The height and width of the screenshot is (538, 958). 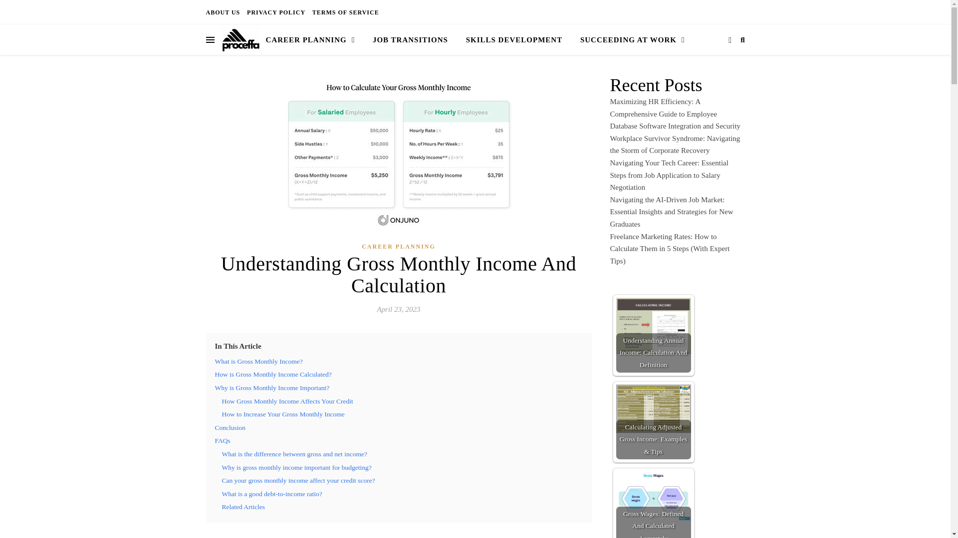 I want to click on Understanding Annual Income: Calculation And Definition, so click(x=653, y=326).